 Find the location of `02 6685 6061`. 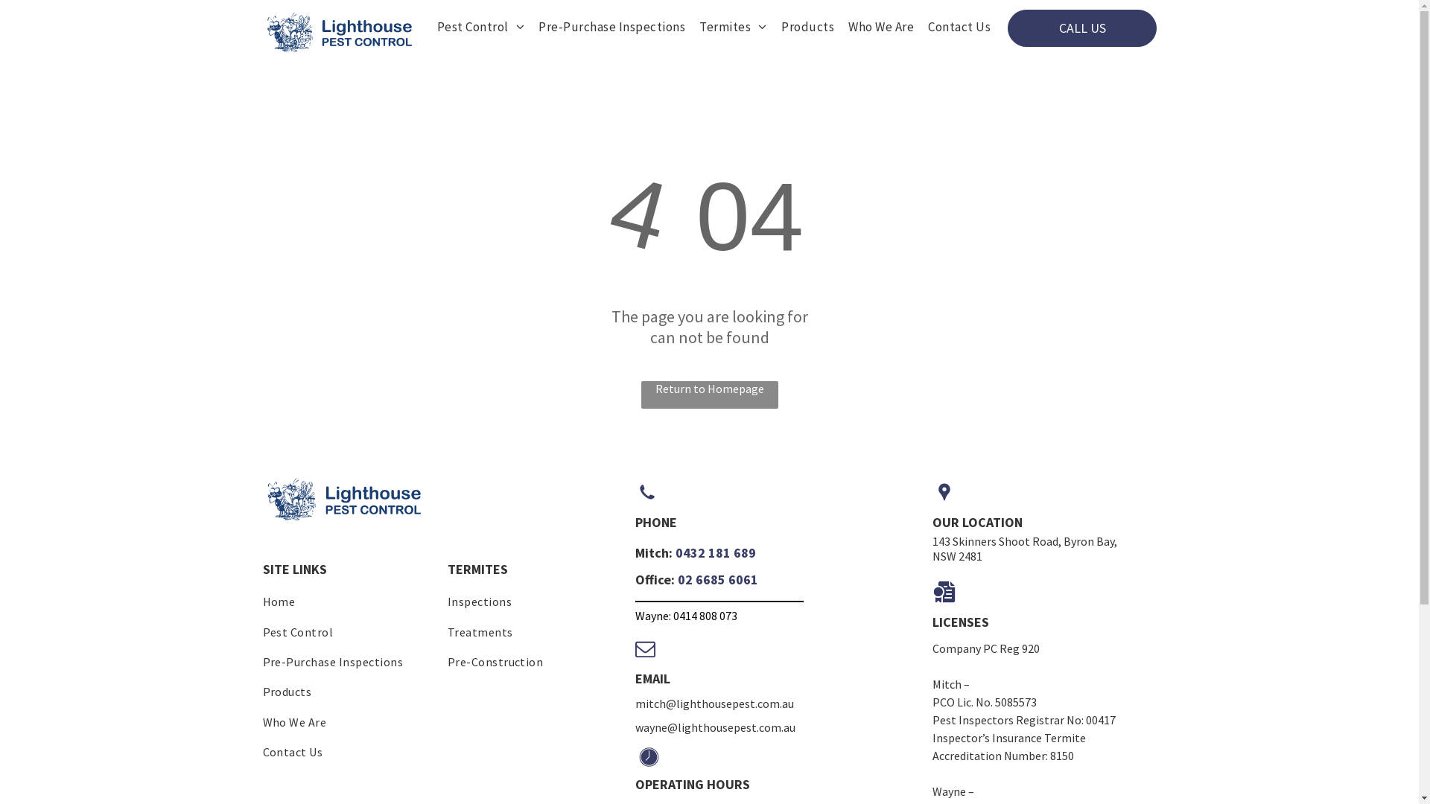

02 6685 6061 is located at coordinates (718, 579).